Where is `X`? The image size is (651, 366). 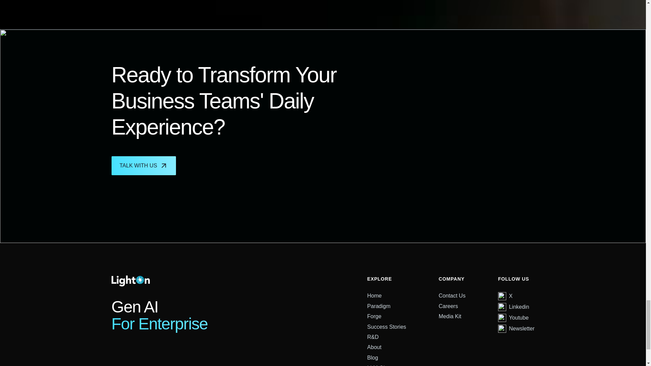 X is located at coordinates (505, 296).